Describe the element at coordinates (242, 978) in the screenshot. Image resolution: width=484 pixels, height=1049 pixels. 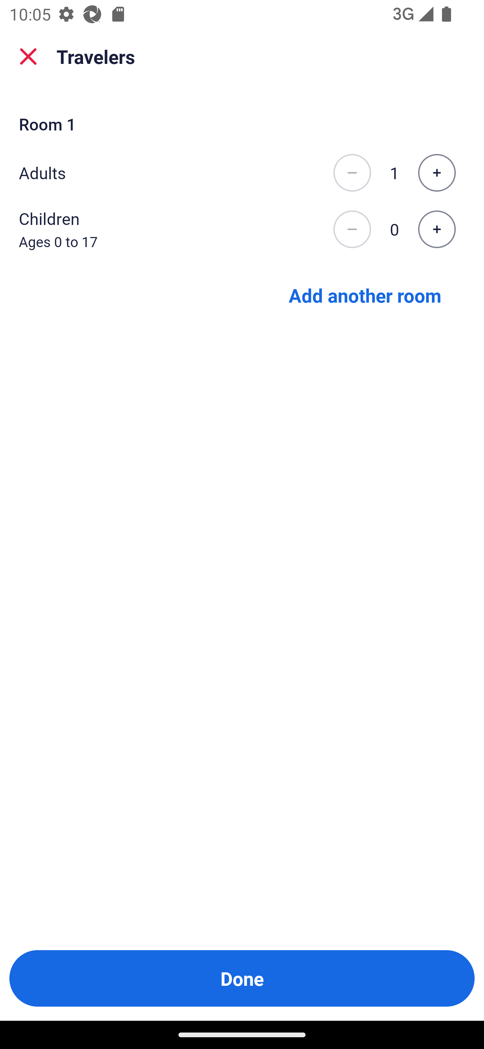
I see `Done` at that location.